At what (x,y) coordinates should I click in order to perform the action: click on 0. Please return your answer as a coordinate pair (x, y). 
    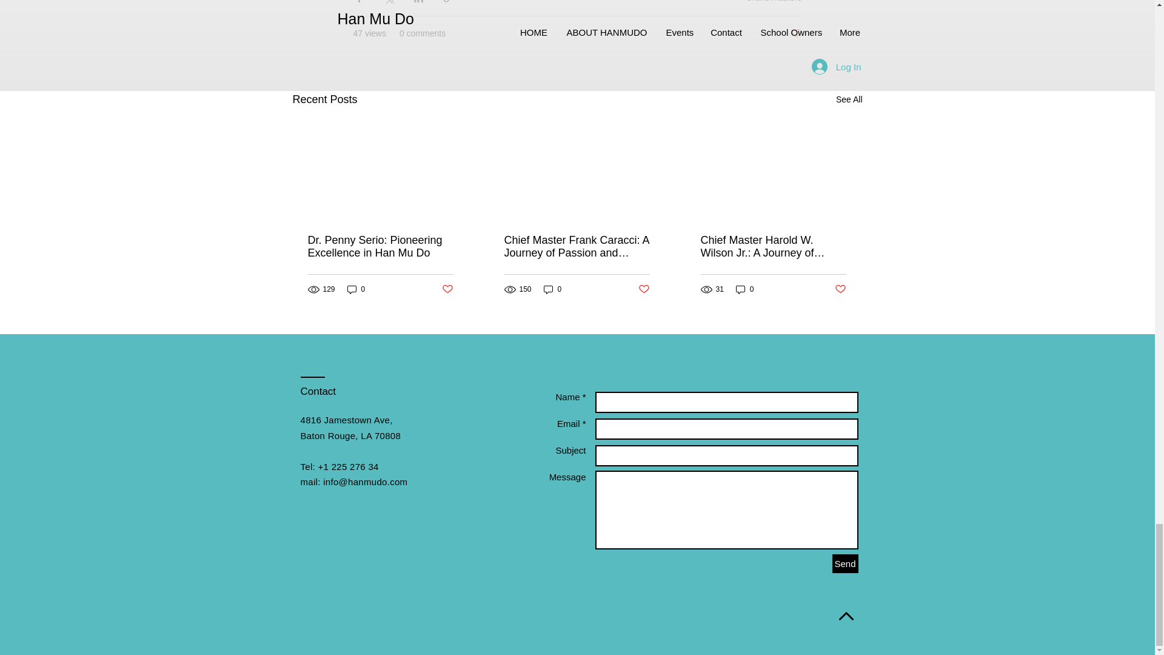
    Looking at the image, I should click on (744, 289).